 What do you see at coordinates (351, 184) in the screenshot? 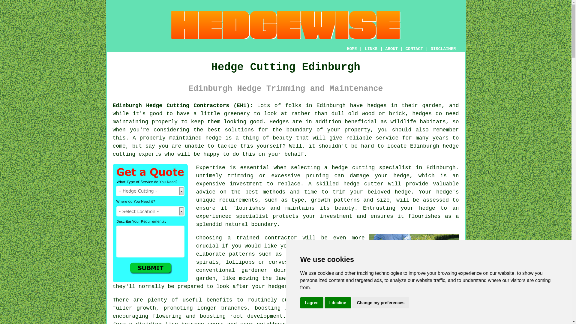
I see `hedge` at bounding box center [351, 184].